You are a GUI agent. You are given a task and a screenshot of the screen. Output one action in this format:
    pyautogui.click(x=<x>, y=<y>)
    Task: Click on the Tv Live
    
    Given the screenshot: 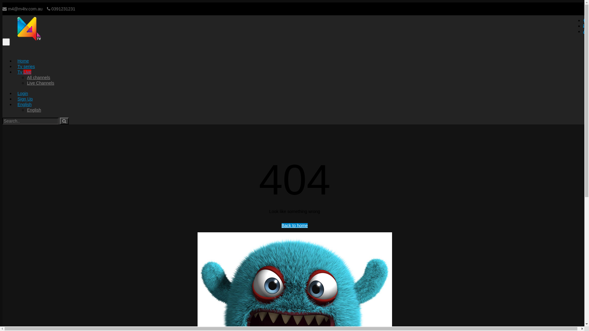 What is the action you would take?
    pyautogui.click(x=25, y=72)
    